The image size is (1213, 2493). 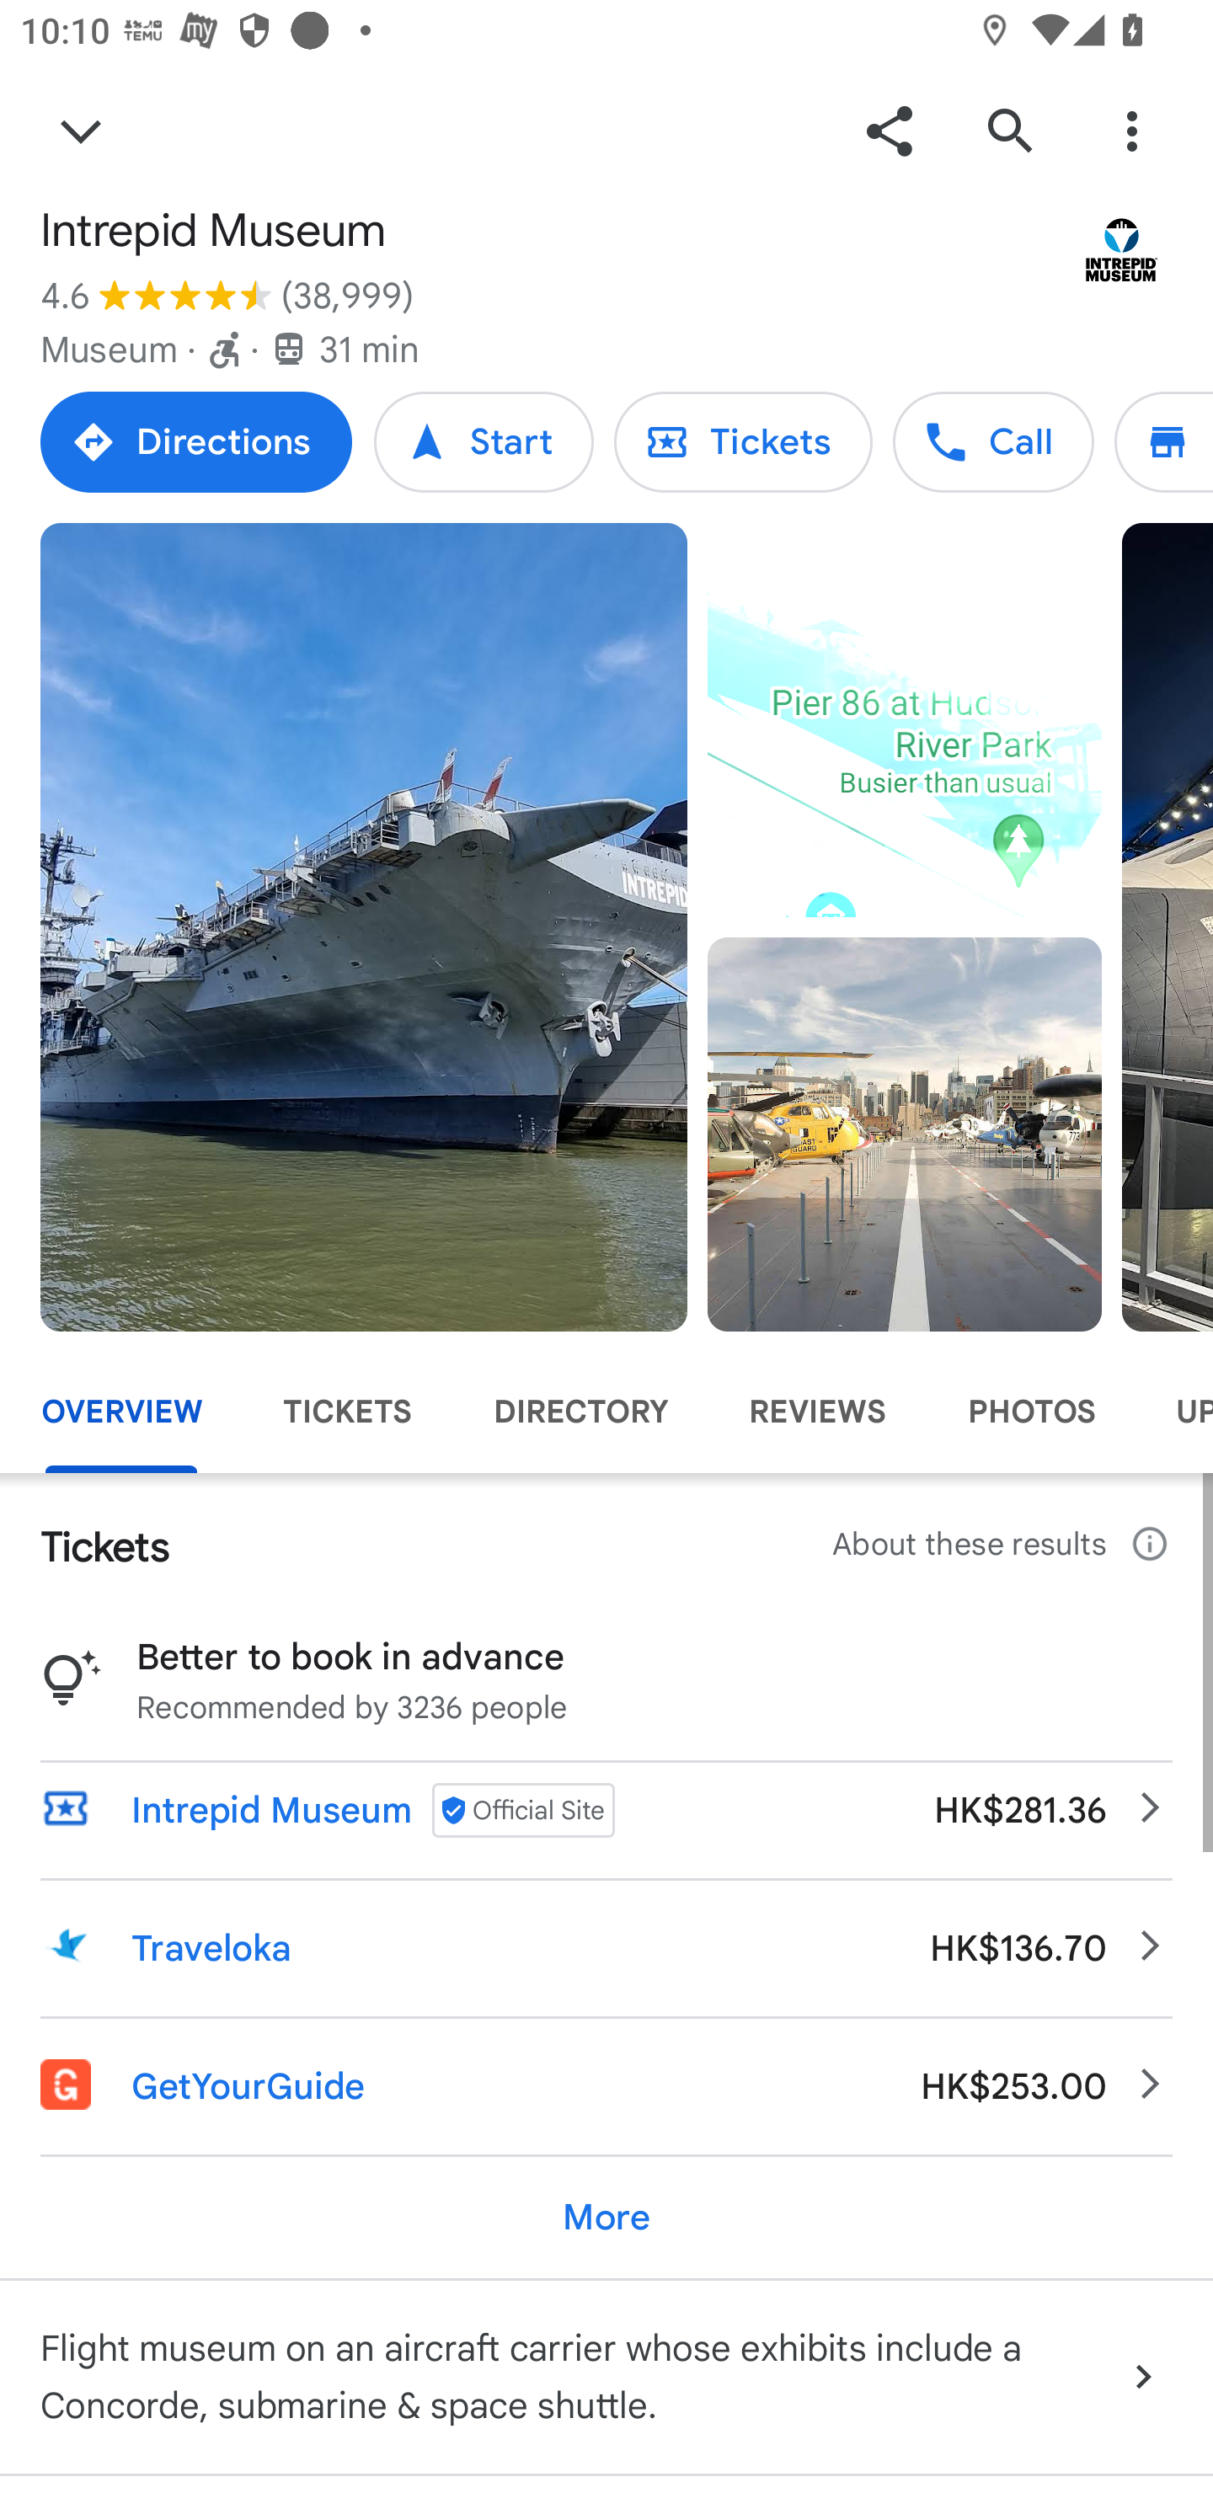 What do you see at coordinates (743, 441) in the screenshot?
I see `Tickets` at bounding box center [743, 441].